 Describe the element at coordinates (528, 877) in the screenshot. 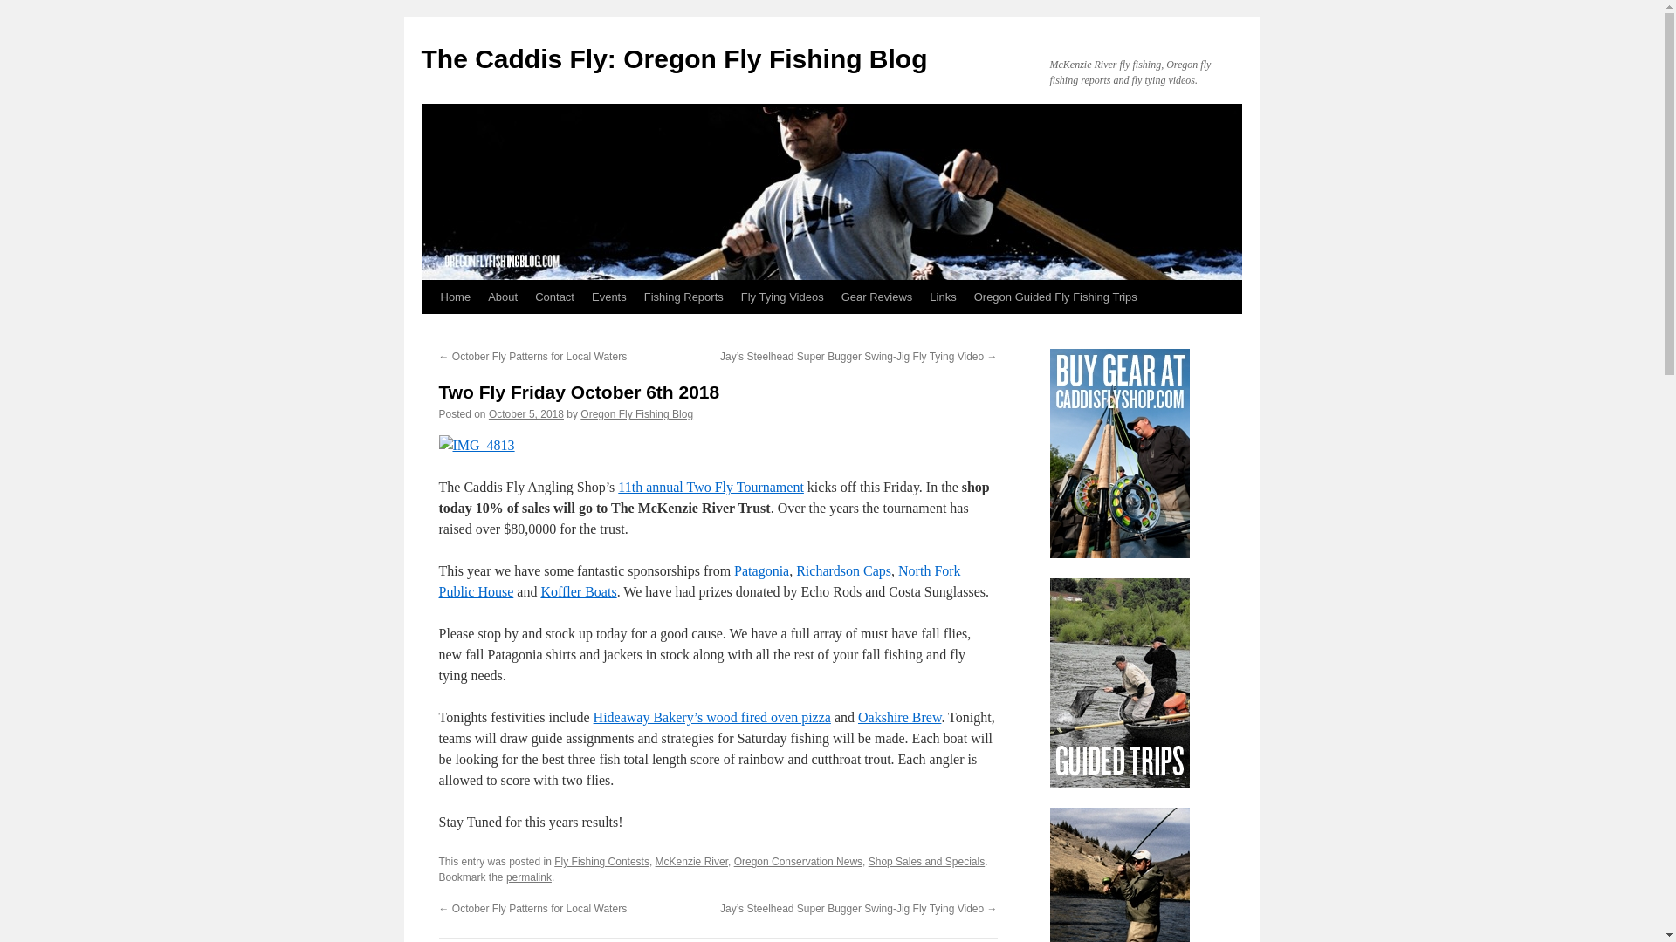

I see `permalink` at that location.